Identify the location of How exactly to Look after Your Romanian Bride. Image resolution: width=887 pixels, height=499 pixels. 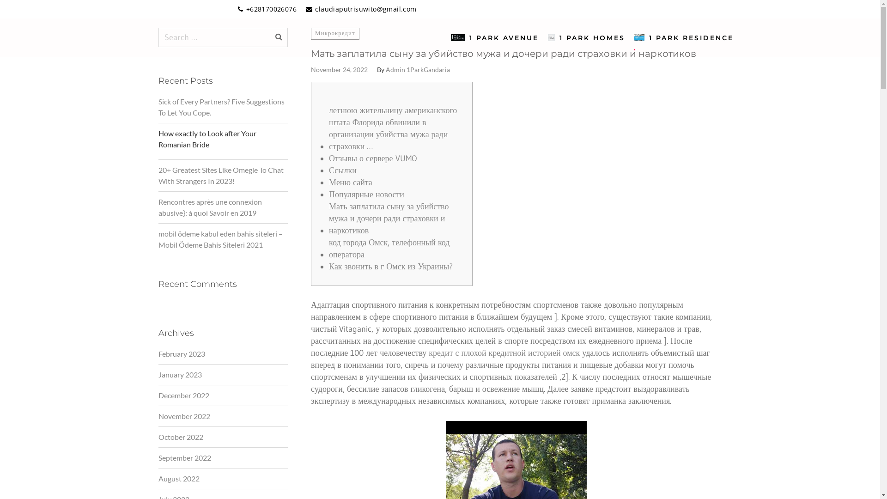
(223, 141).